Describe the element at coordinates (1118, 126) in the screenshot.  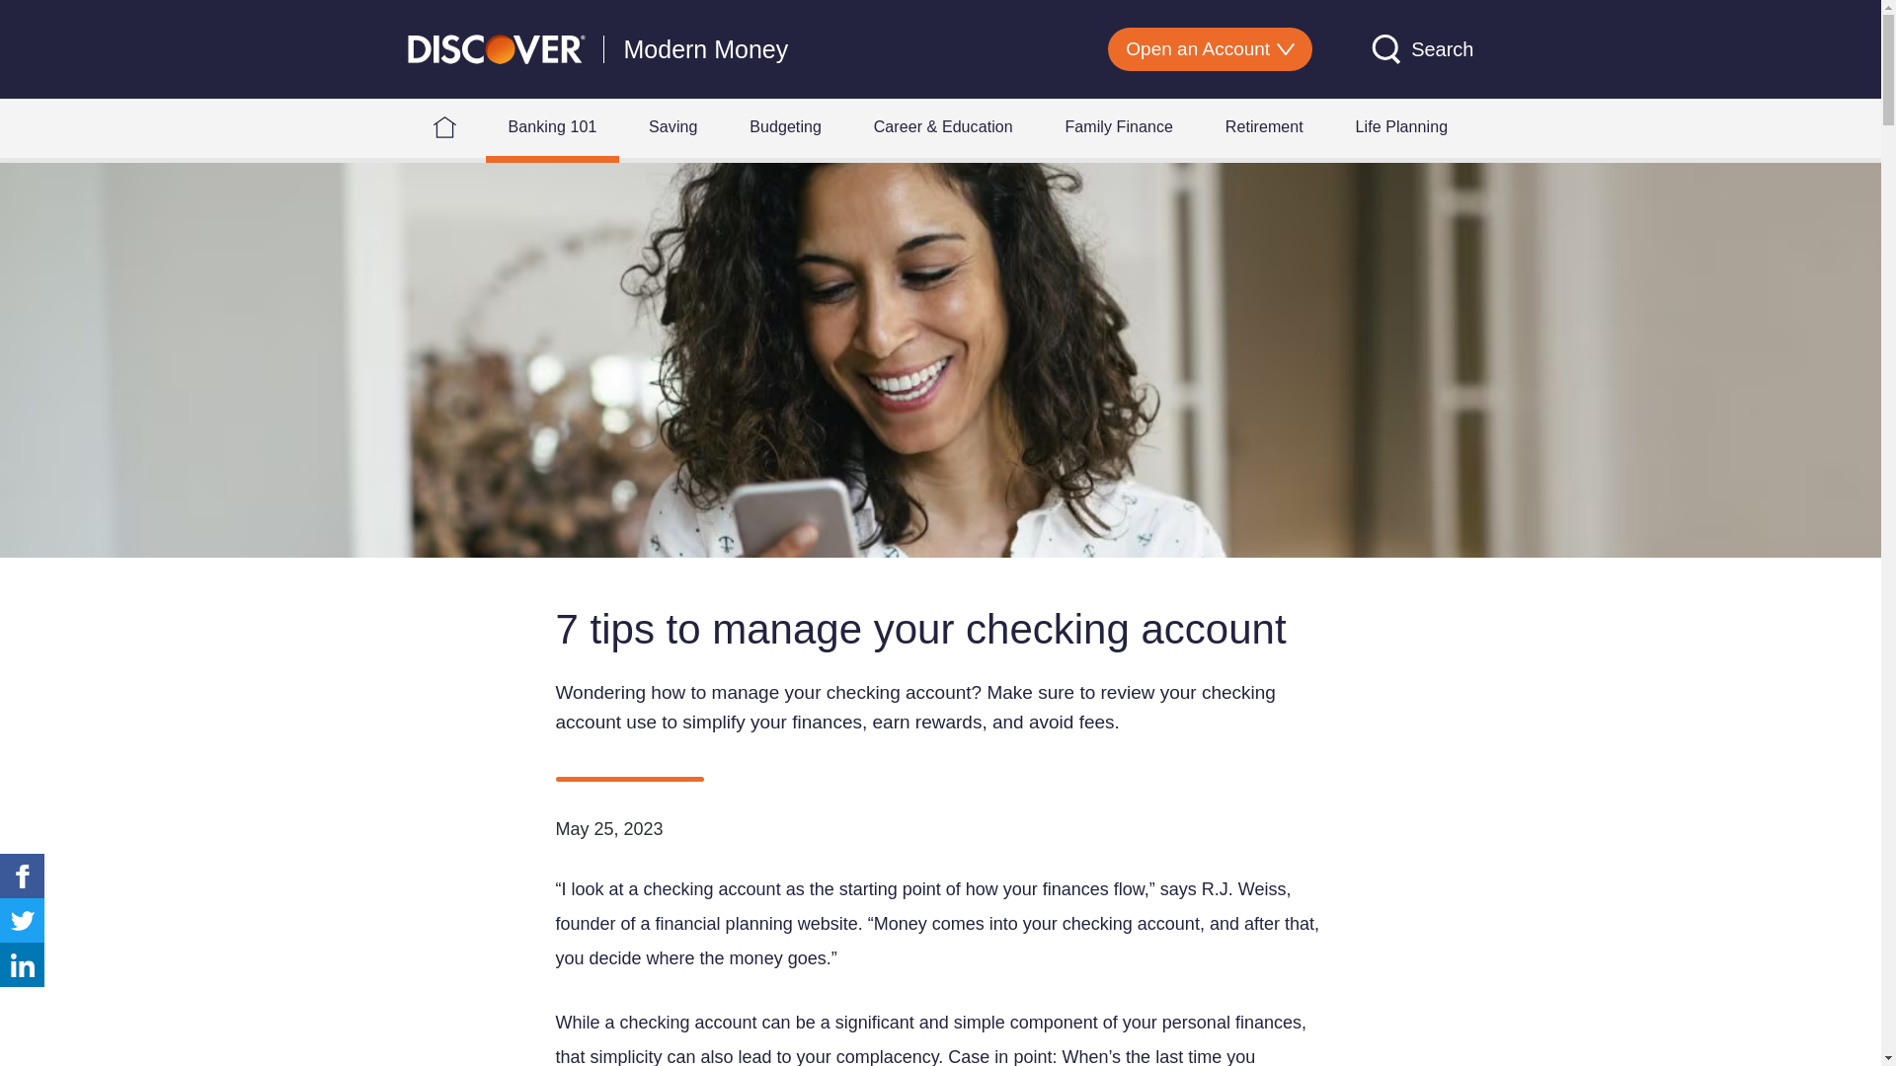
I see `Family Finance` at that location.